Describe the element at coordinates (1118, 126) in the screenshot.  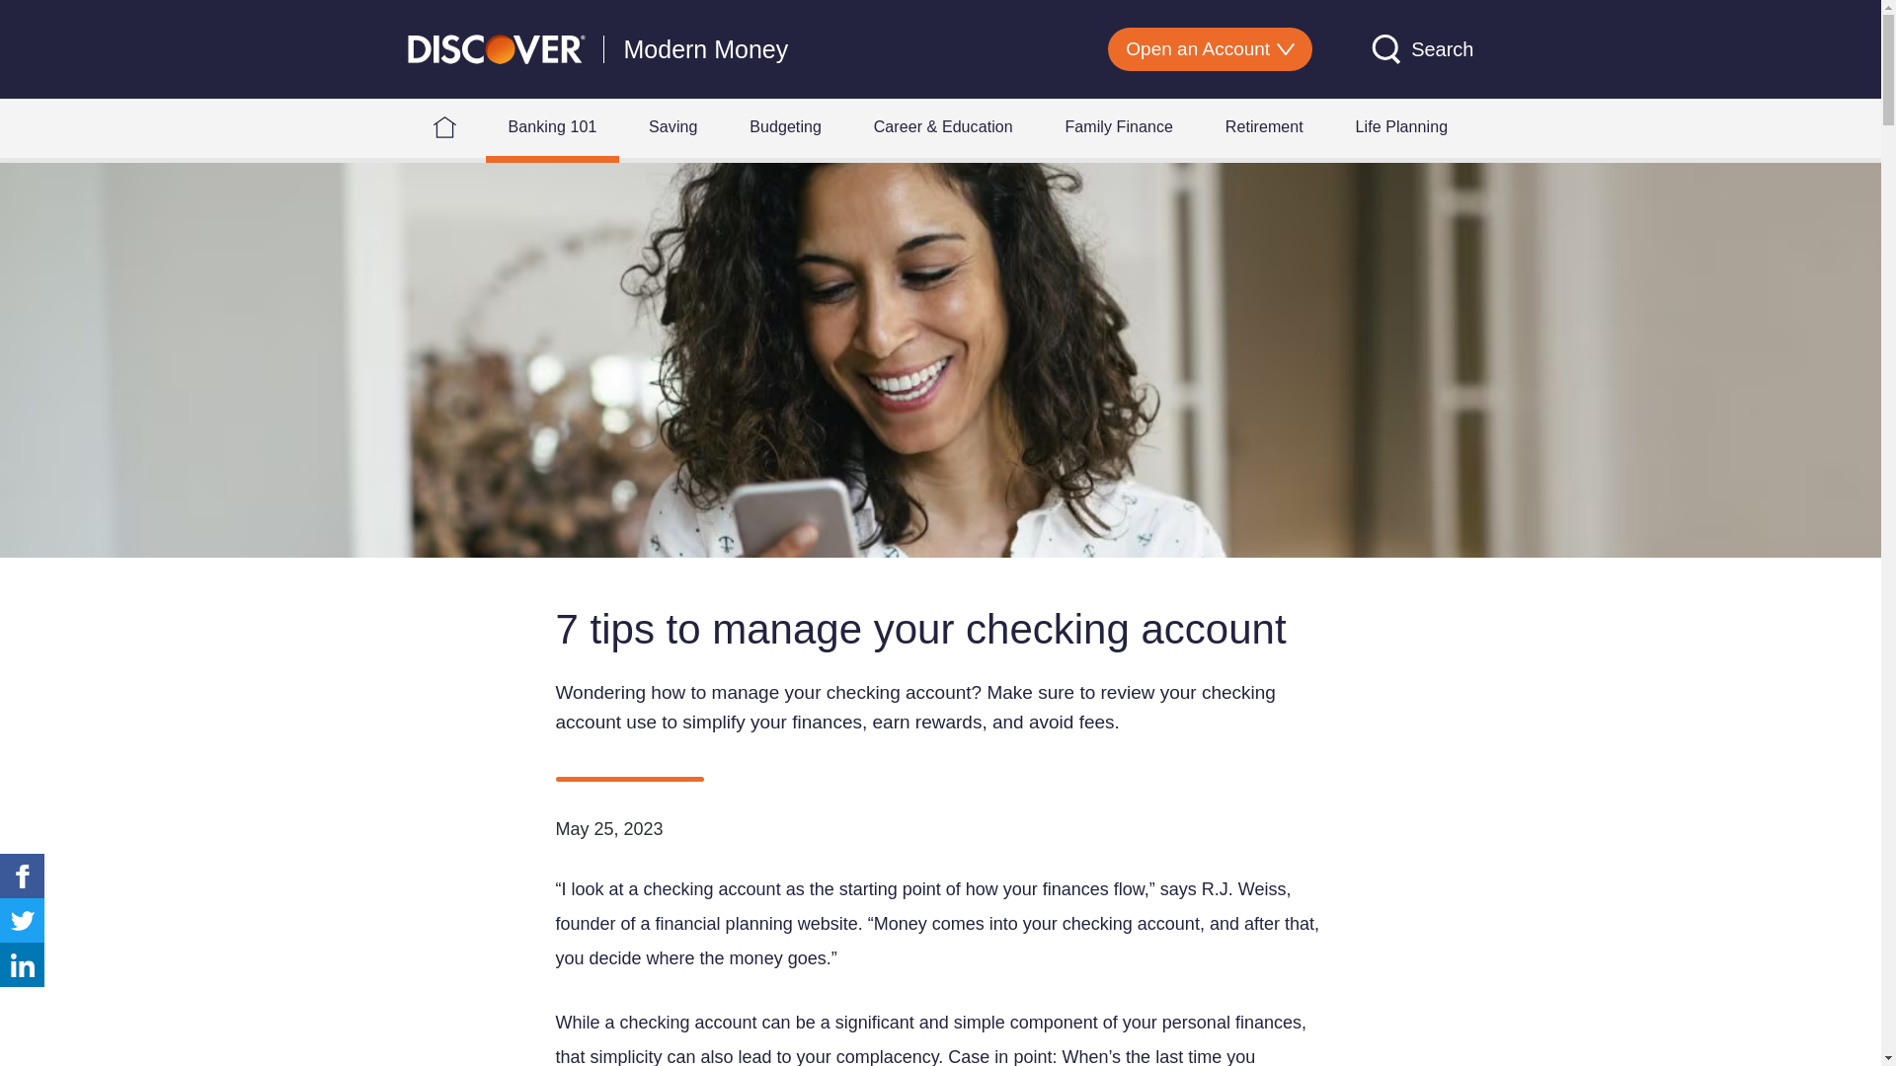
I see `Family Finance` at that location.